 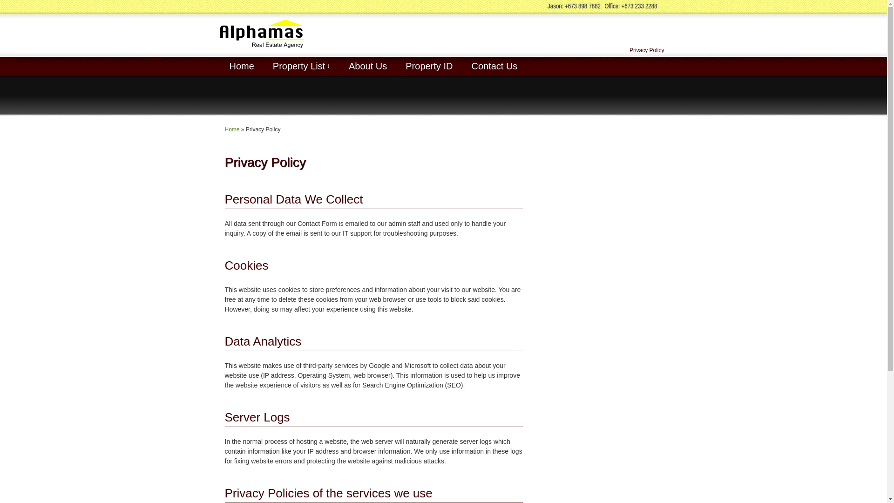 I want to click on Privacy Policy, so click(x=646, y=50).